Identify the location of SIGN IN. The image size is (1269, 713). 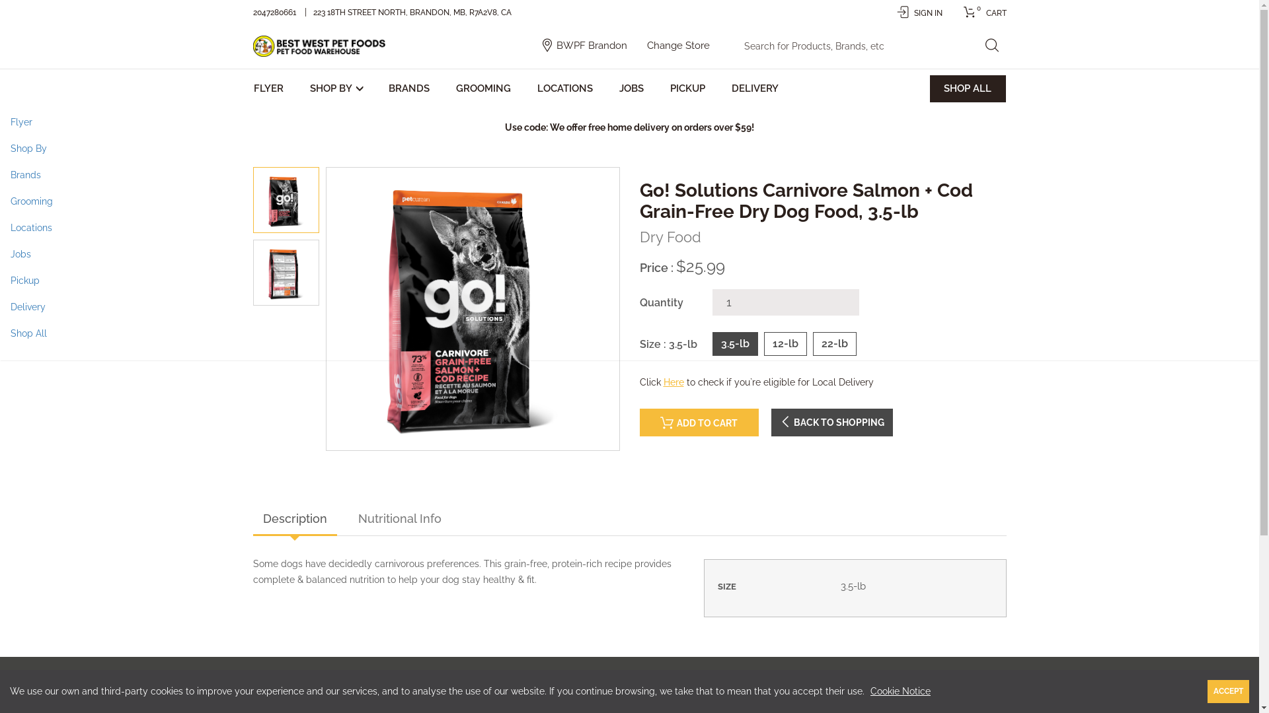
(919, 13).